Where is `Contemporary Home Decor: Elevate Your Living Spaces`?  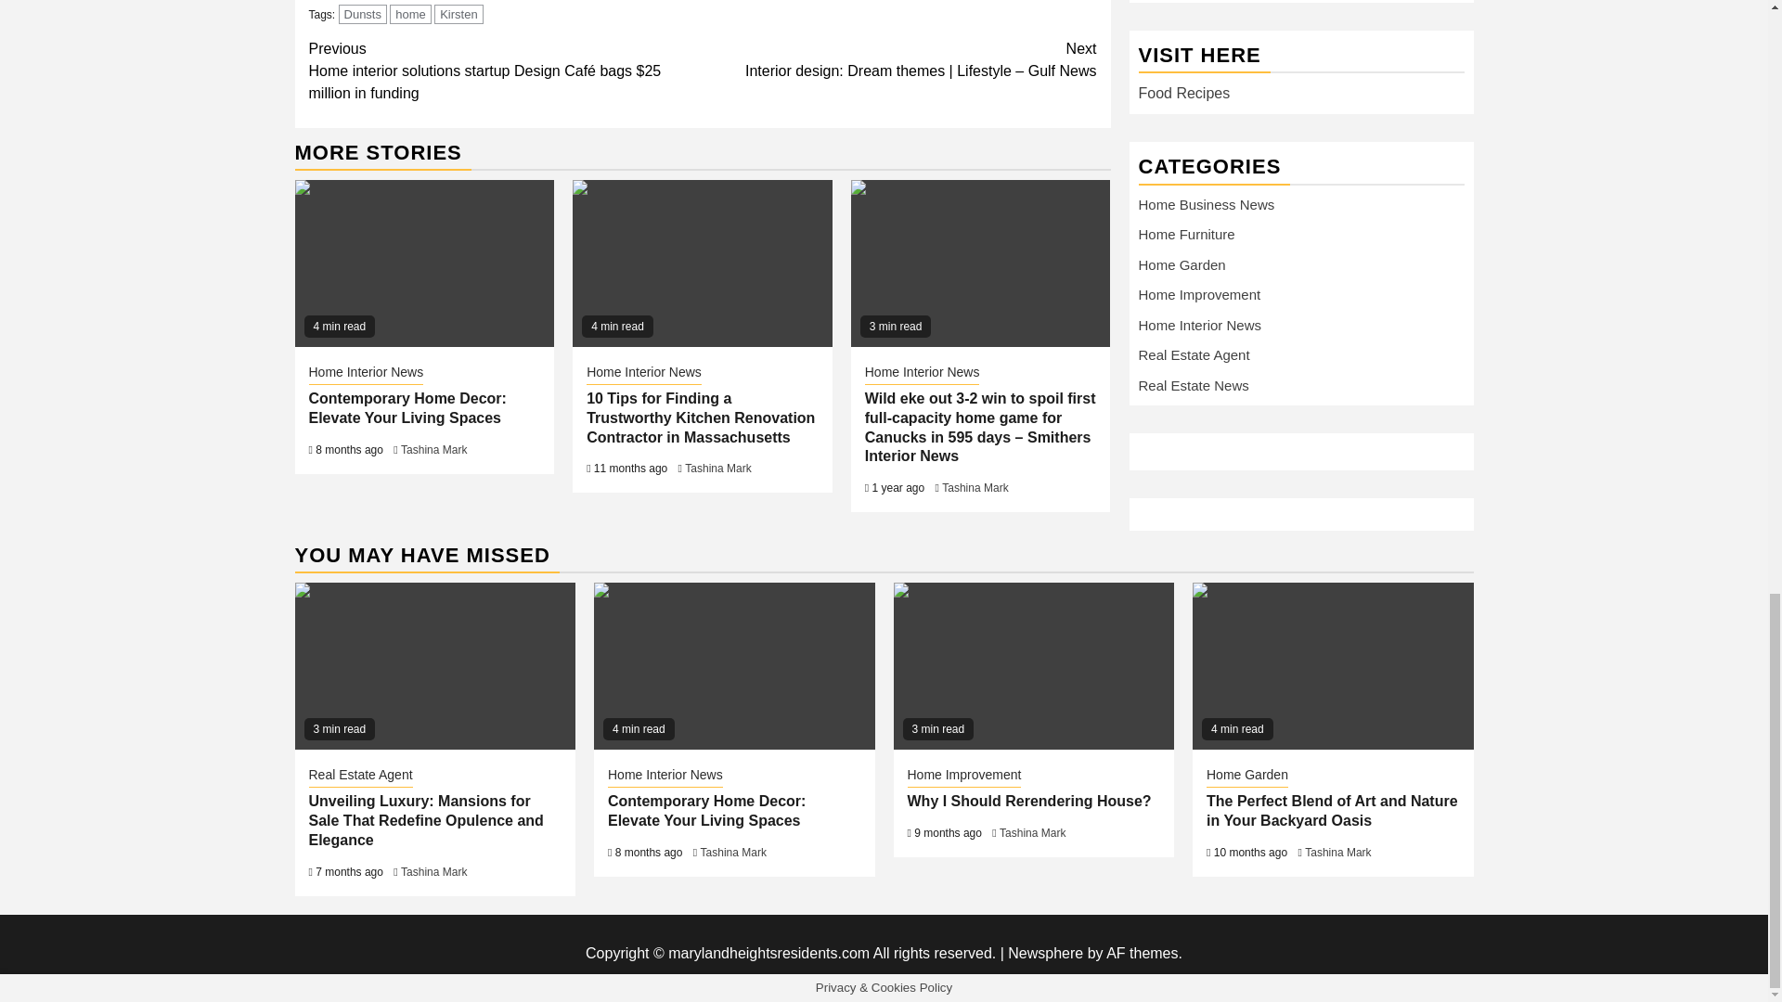
Contemporary Home Decor: Elevate Your Living Spaces is located at coordinates (407, 408).